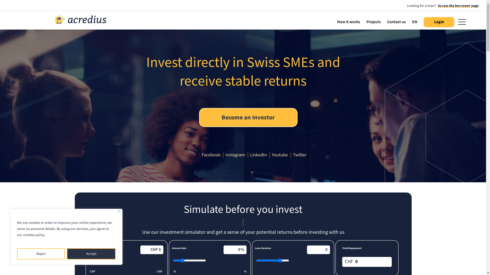 This screenshot has height=275, width=490. What do you see at coordinates (248, 118) in the screenshot?
I see `Become an Investor` at bounding box center [248, 118].